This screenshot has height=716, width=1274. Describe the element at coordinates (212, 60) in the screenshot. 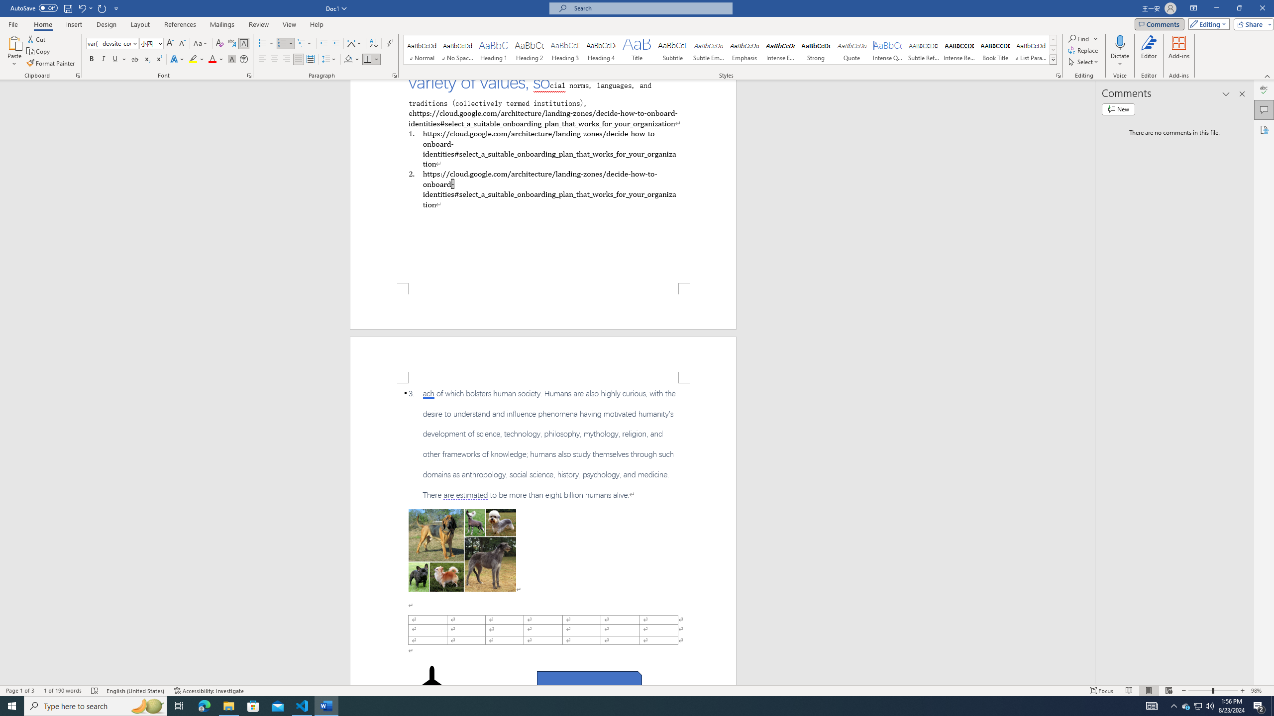

I see `Font Color Automatic` at that location.